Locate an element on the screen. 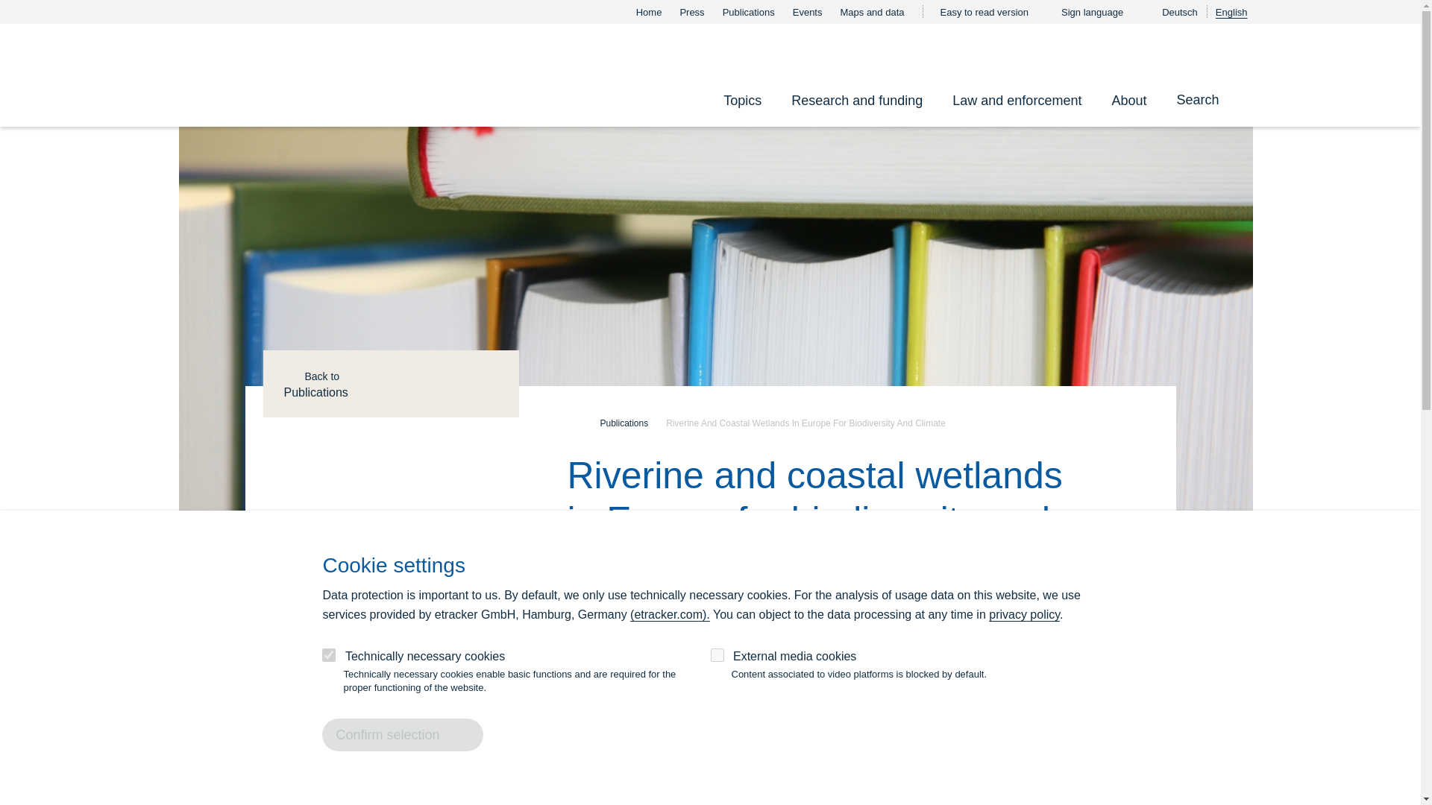 This screenshot has height=805, width=1432. English is located at coordinates (1231, 12).